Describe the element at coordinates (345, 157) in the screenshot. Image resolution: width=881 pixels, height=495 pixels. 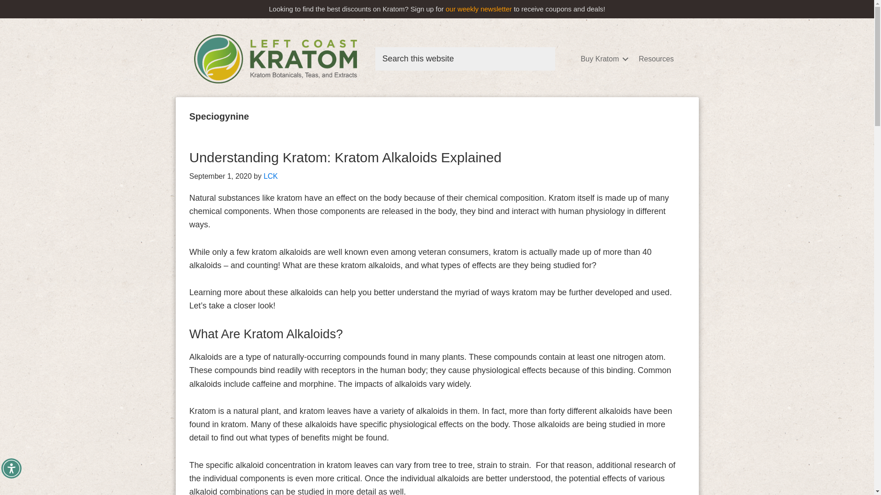
I see `Understanding Kratom: Kratom Alkaloids Explained` at that location.